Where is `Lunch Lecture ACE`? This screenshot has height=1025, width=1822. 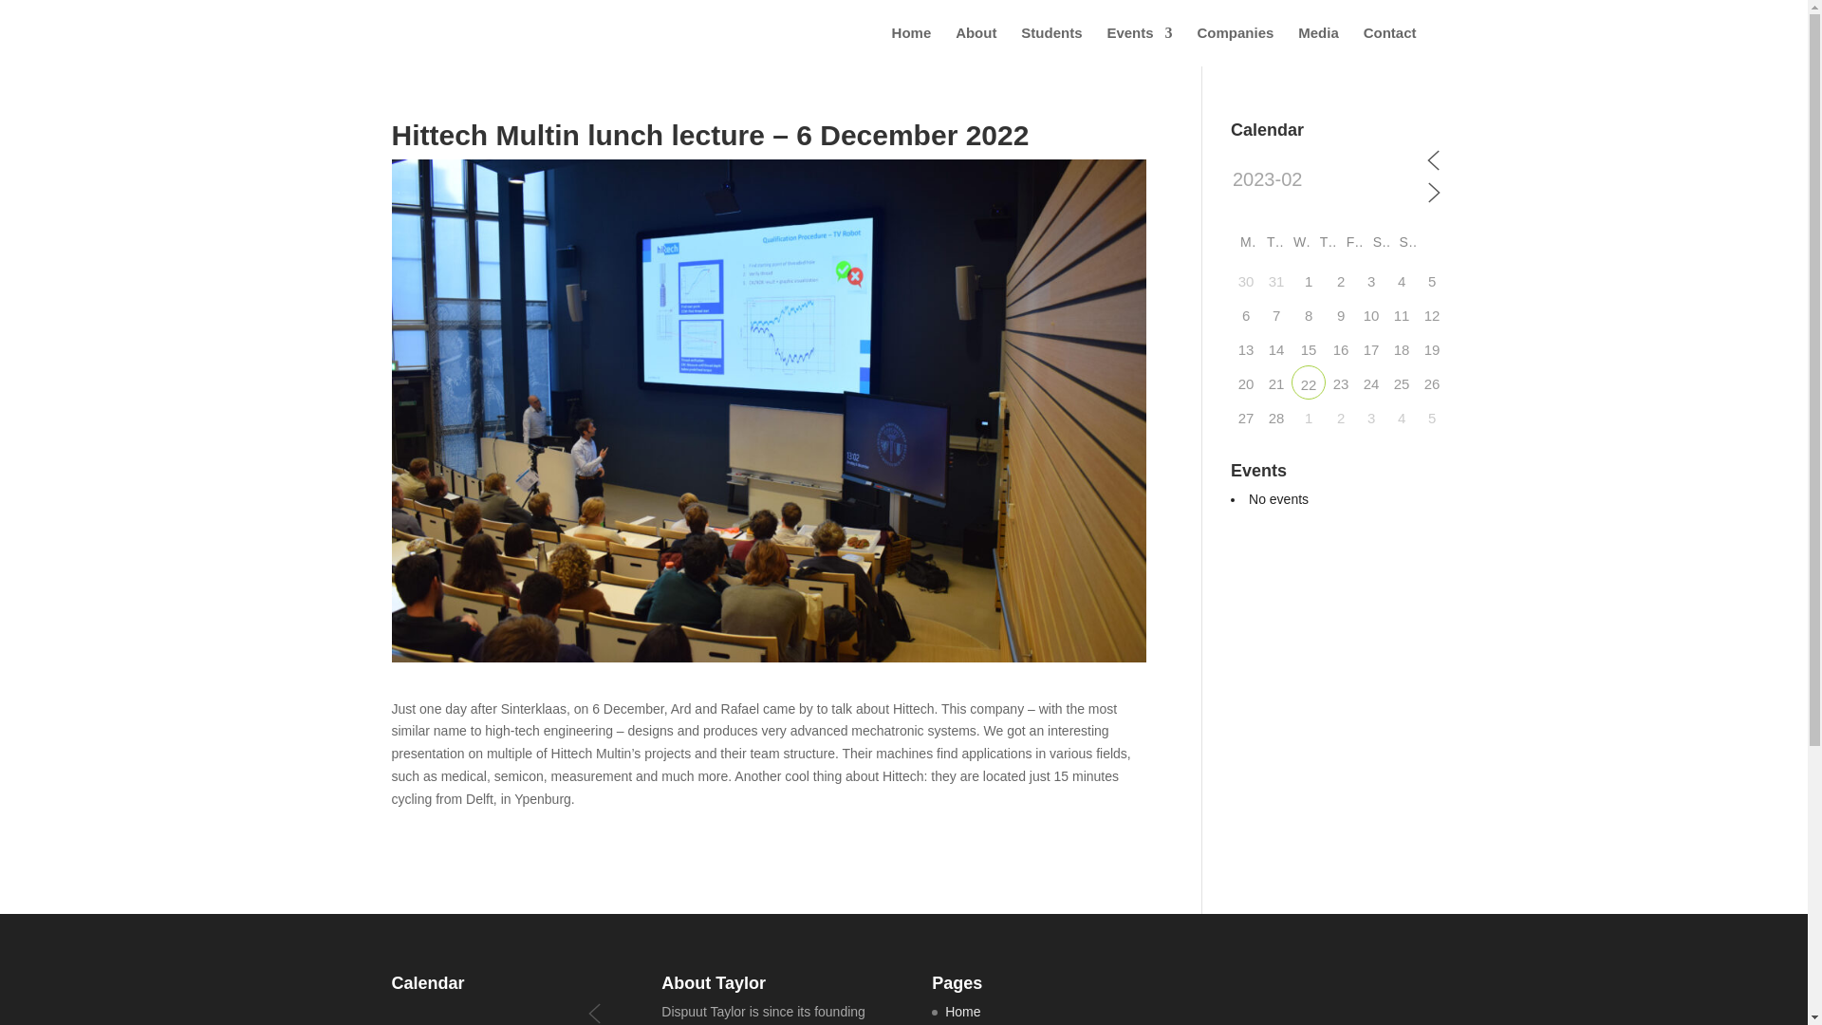 Lunch Lecture ACE is located at coordinates (1309, 382).